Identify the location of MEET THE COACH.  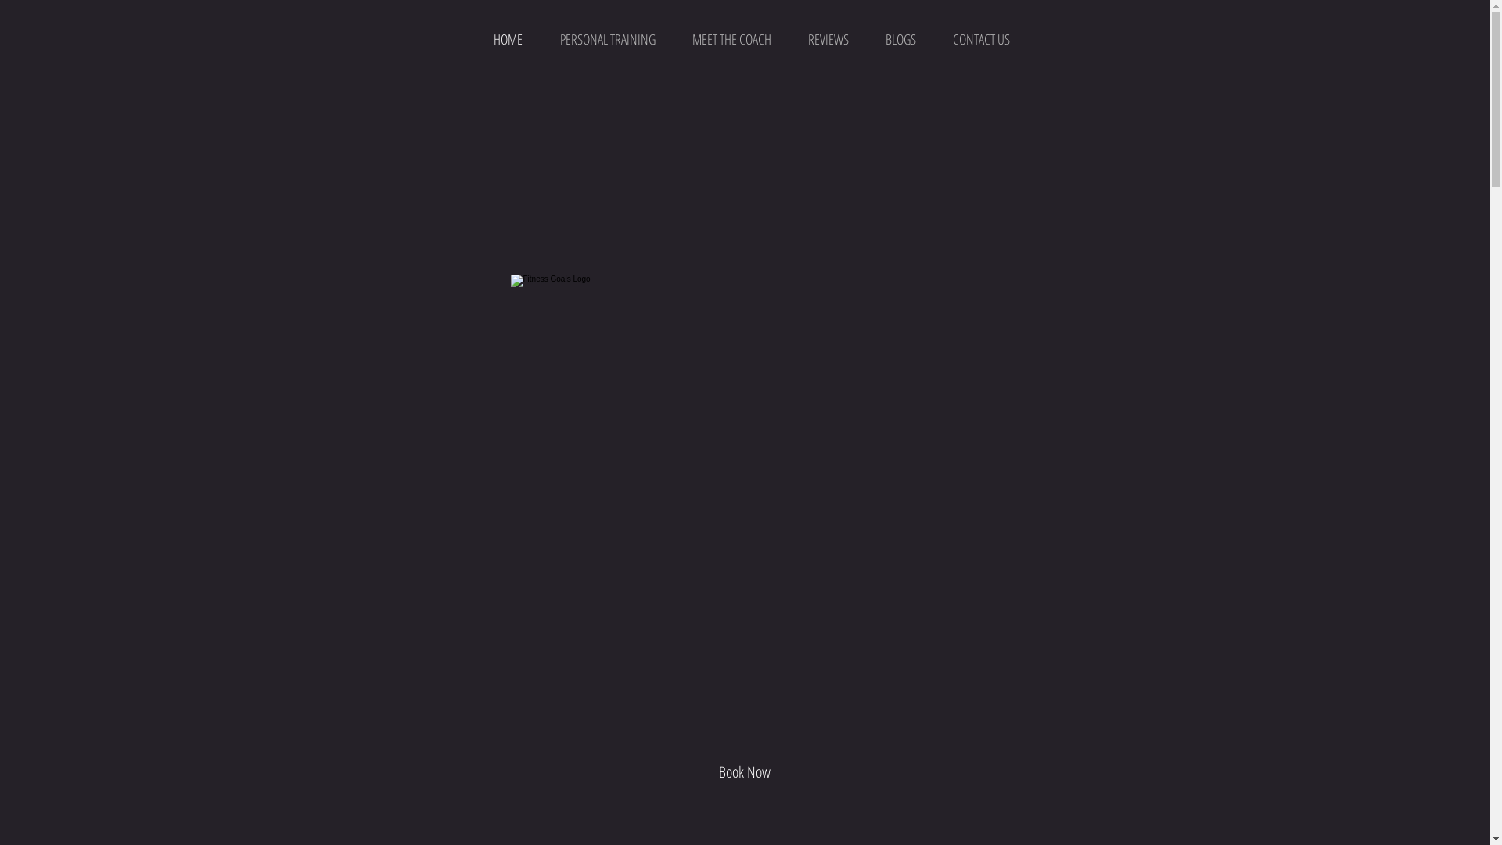
(732, 39).